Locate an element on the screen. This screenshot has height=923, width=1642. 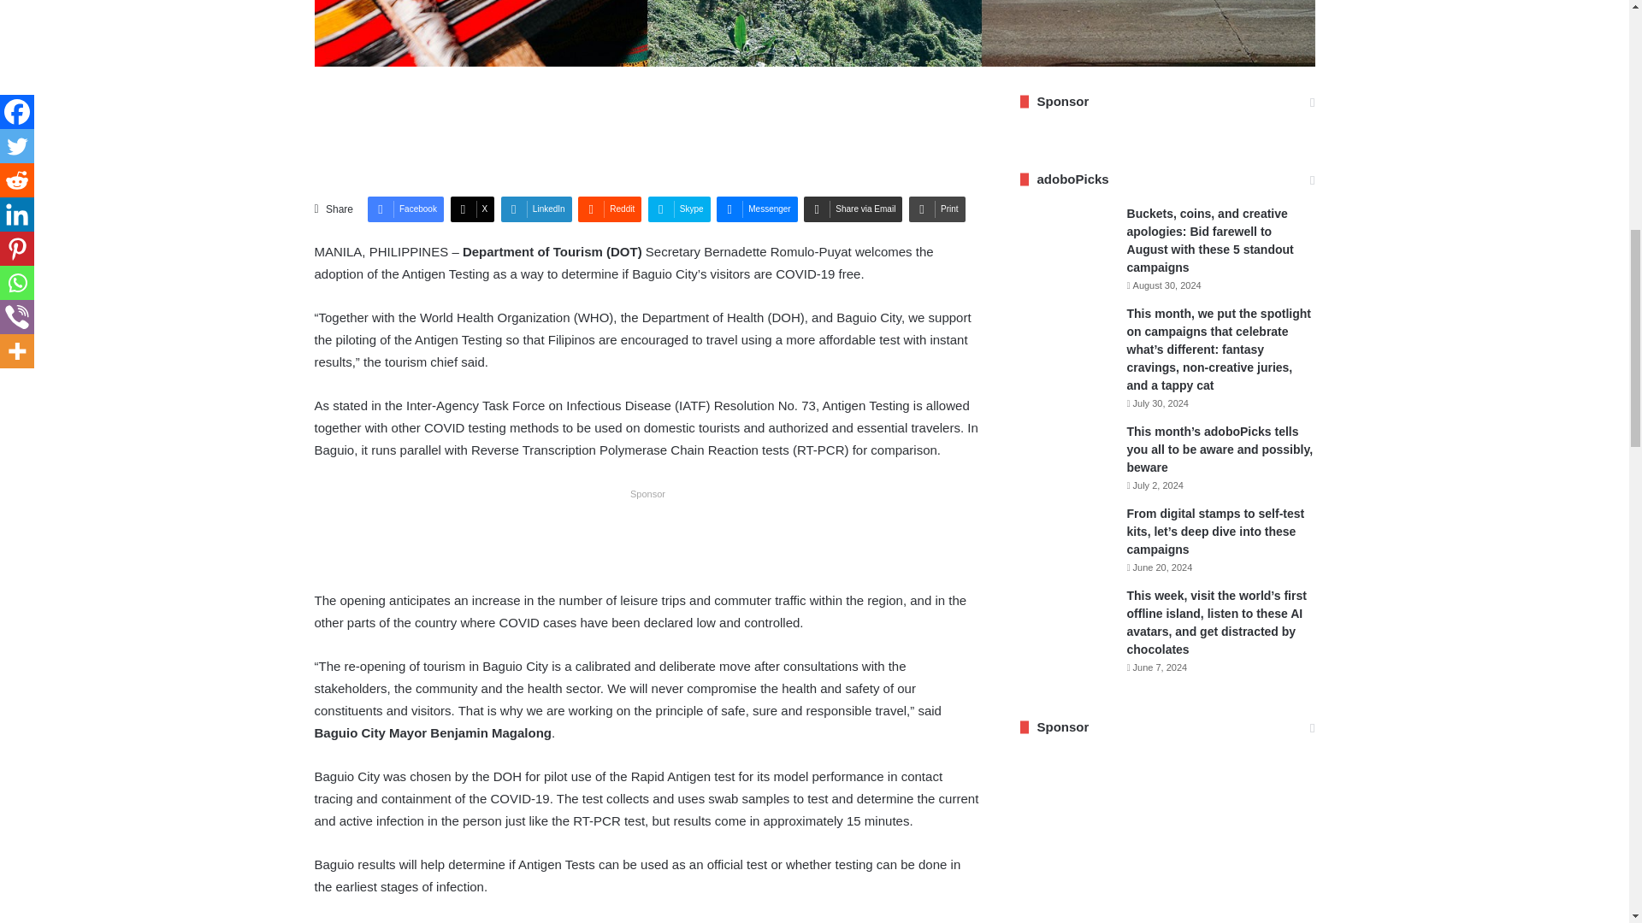
Facebook is located at coordinates (405, 209).